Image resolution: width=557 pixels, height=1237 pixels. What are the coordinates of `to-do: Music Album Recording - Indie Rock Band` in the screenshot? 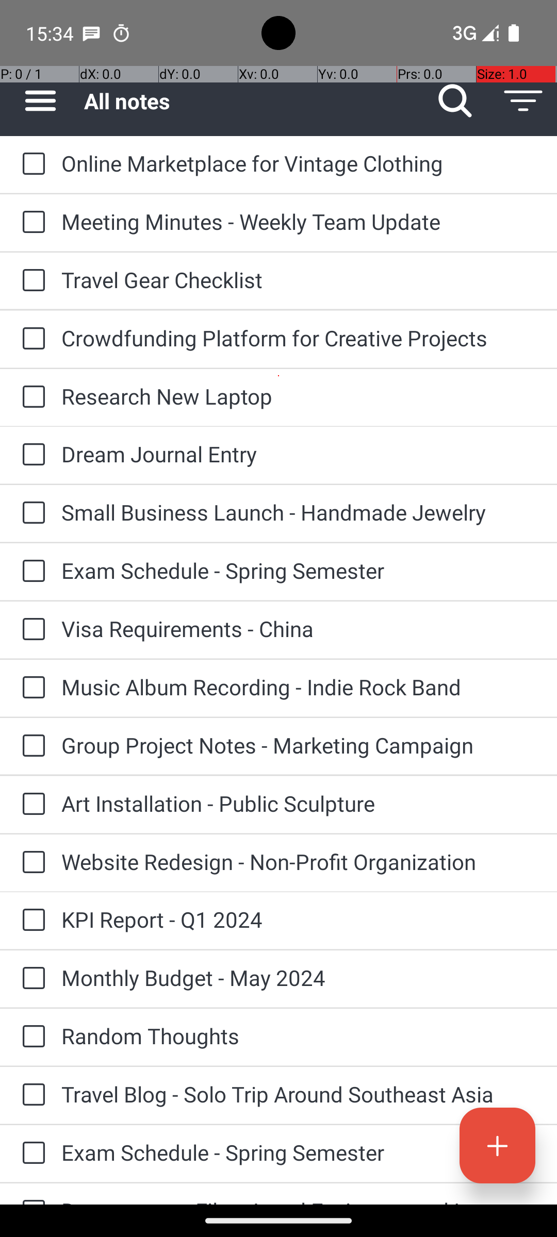 It's located at (31, 688).